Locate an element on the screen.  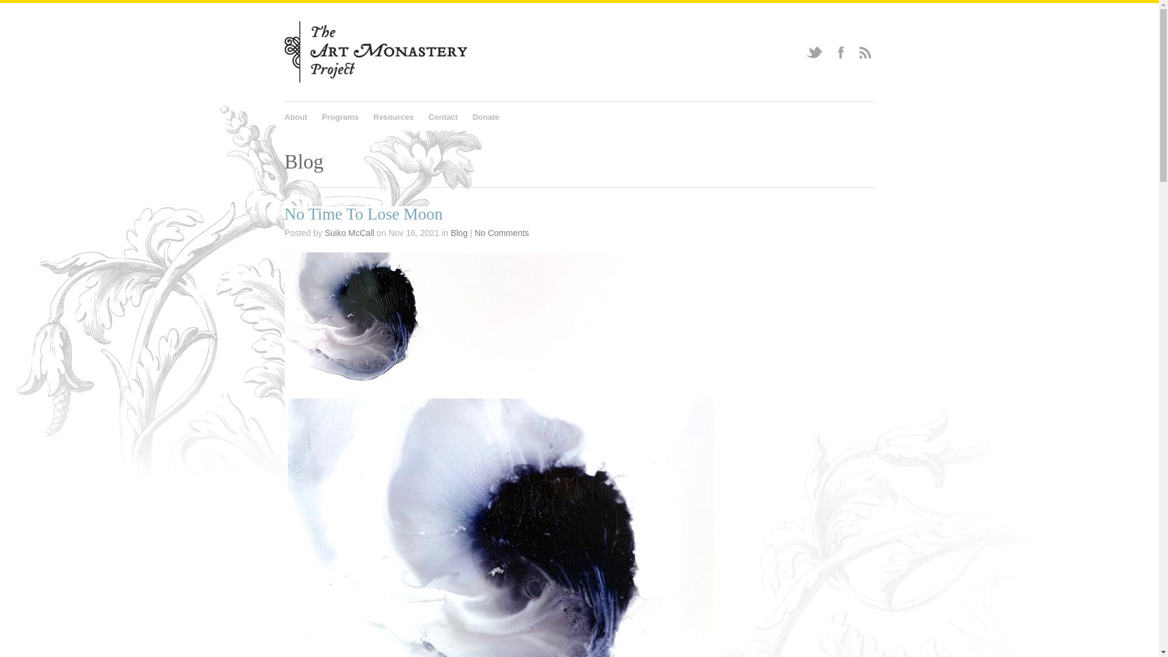
Programs is located at coordinates (340, 116).